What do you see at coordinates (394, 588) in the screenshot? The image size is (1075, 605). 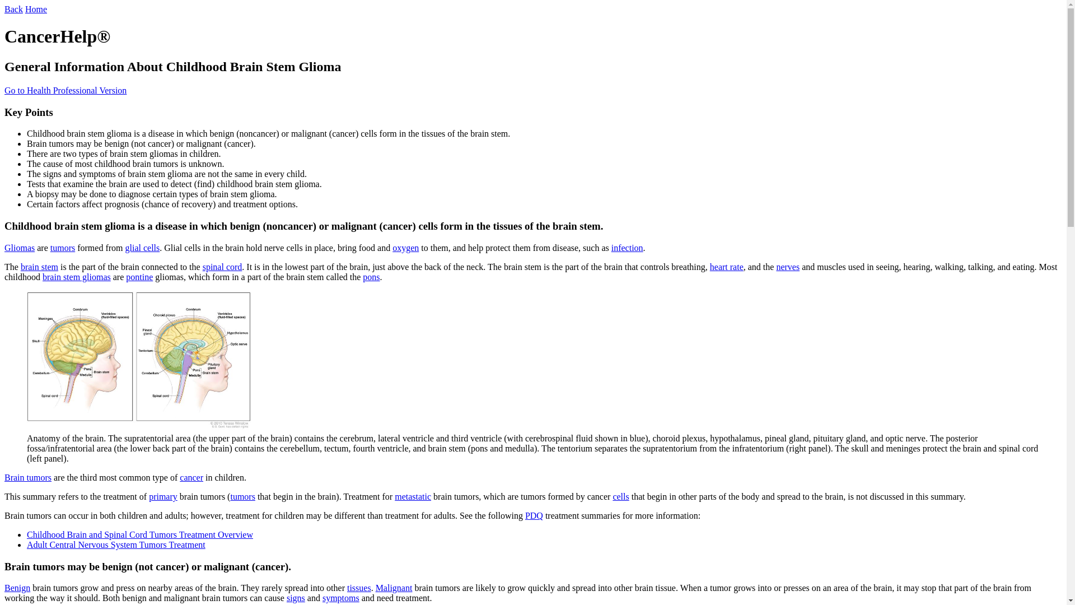 I see `Malignant` at bounding box center [394, 588].